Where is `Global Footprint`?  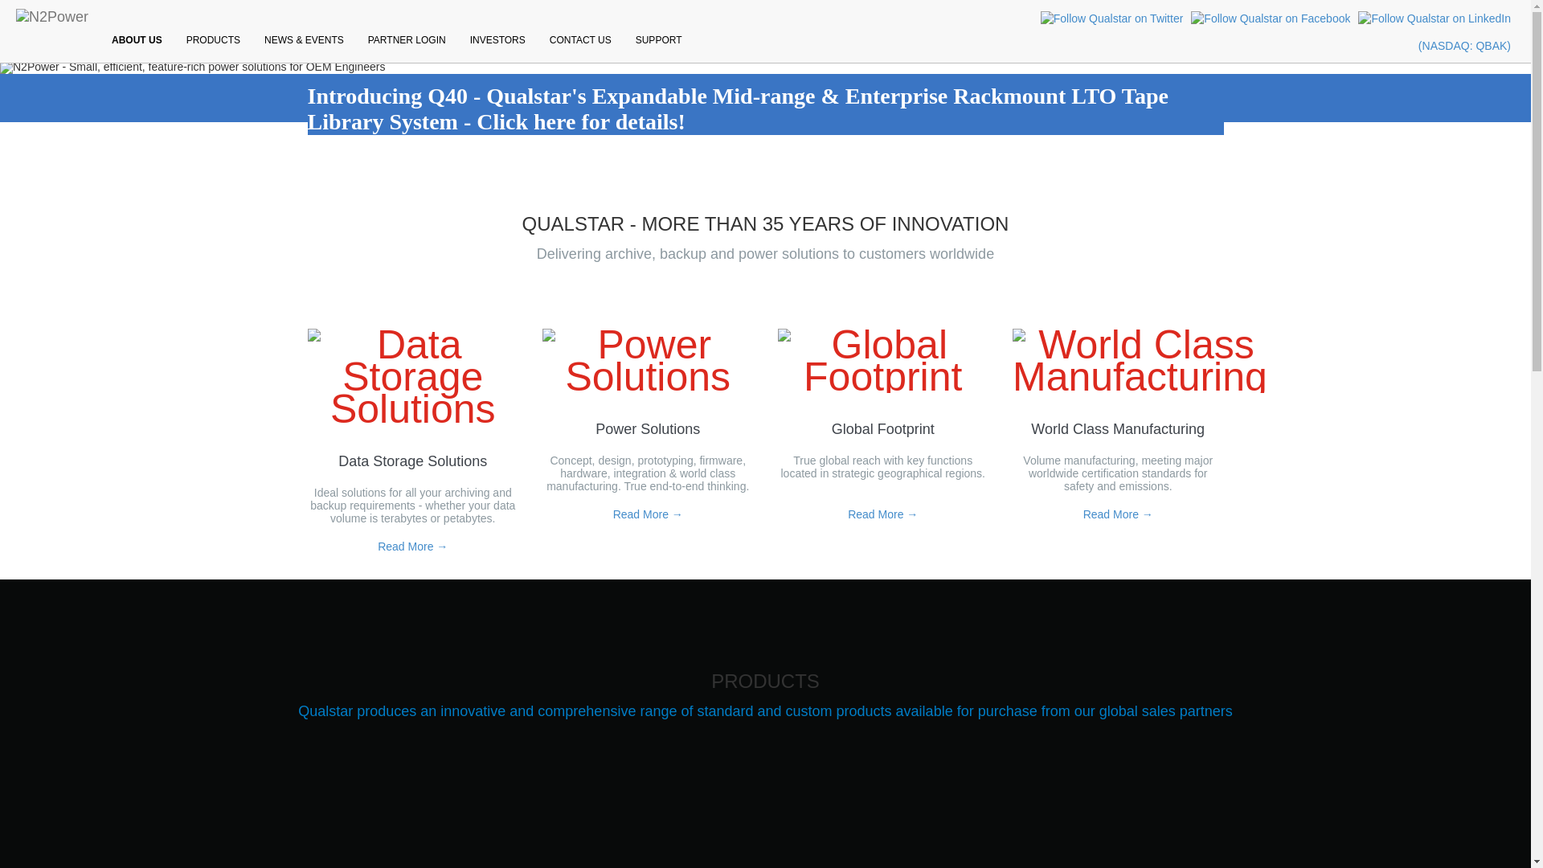
Global Footprint is located at coordinates (882, 429).